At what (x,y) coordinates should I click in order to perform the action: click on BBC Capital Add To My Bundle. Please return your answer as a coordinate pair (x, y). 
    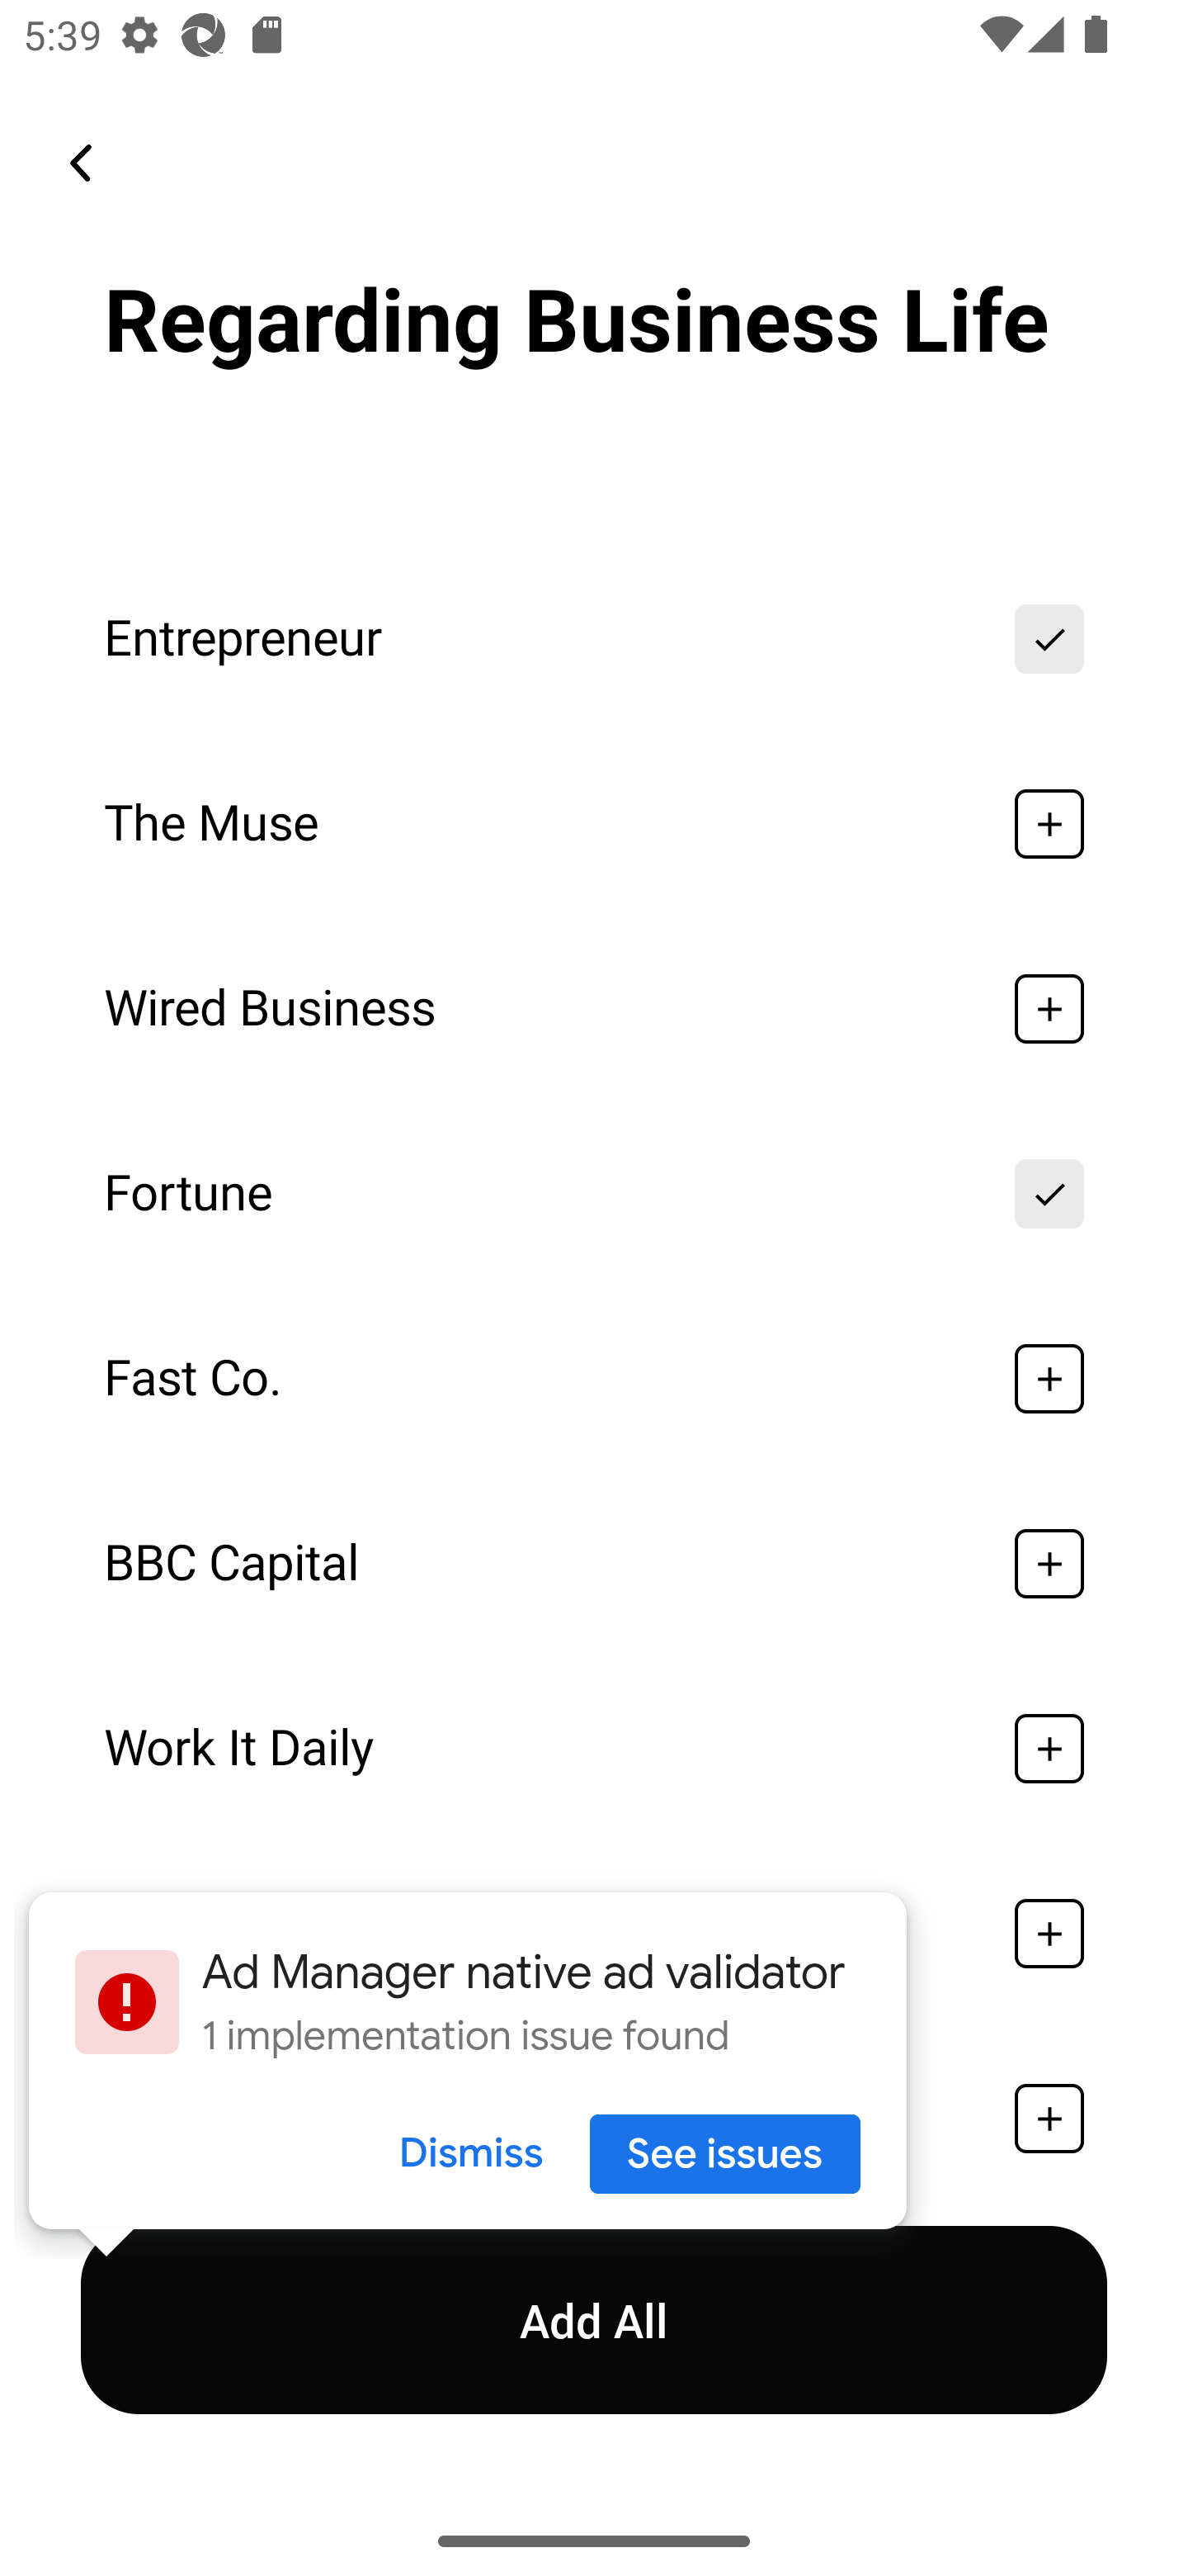
    Looking at the image, I should click on (594, 1564).